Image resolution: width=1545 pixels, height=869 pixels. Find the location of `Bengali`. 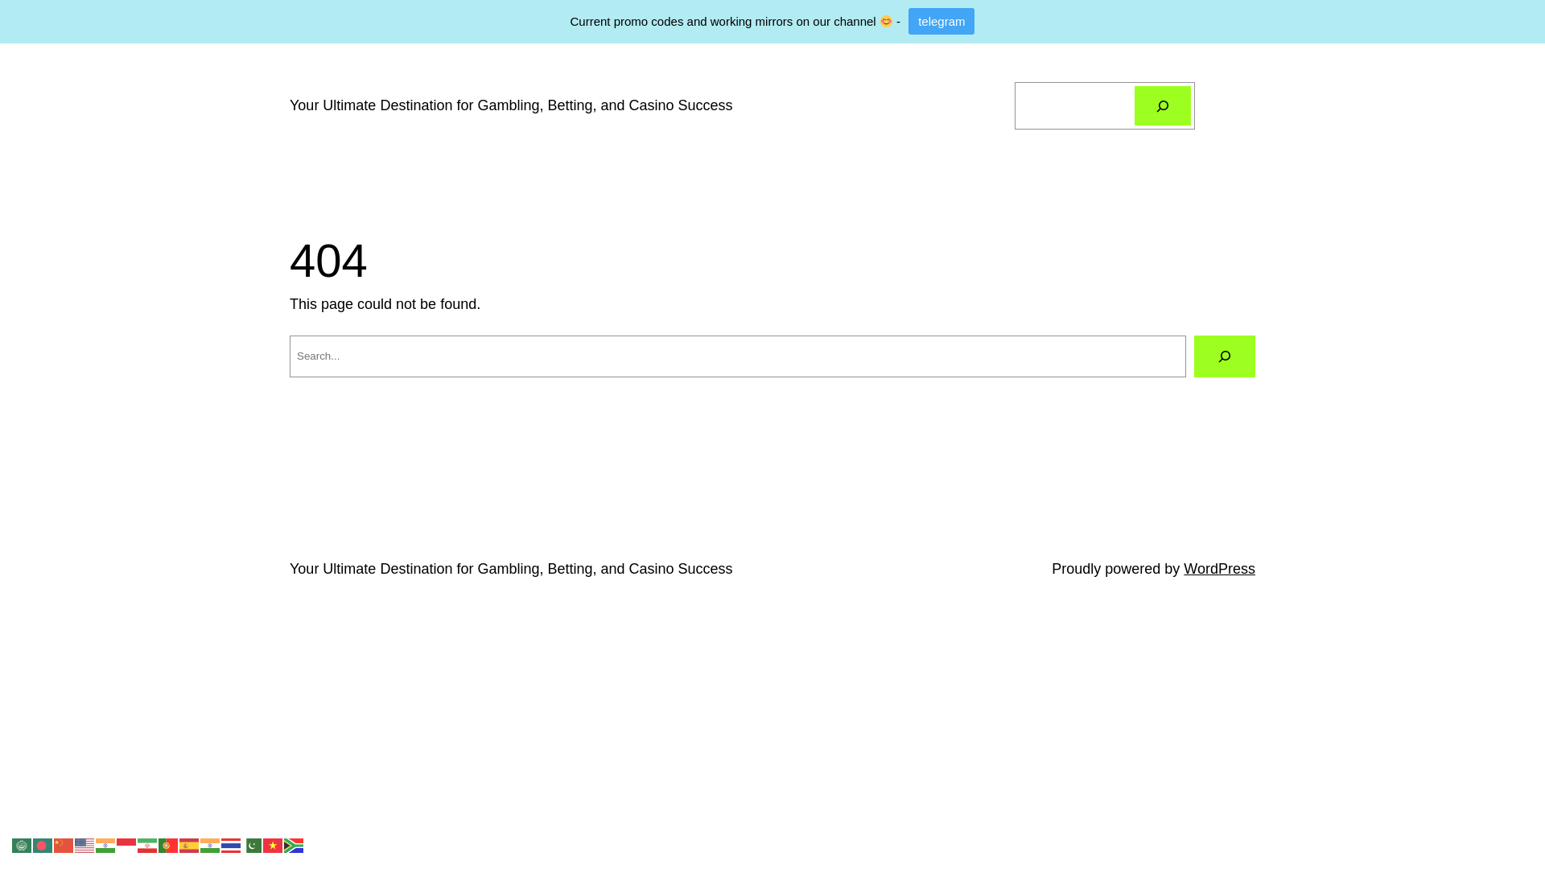

Bengali is located at coordinates (43, 845).